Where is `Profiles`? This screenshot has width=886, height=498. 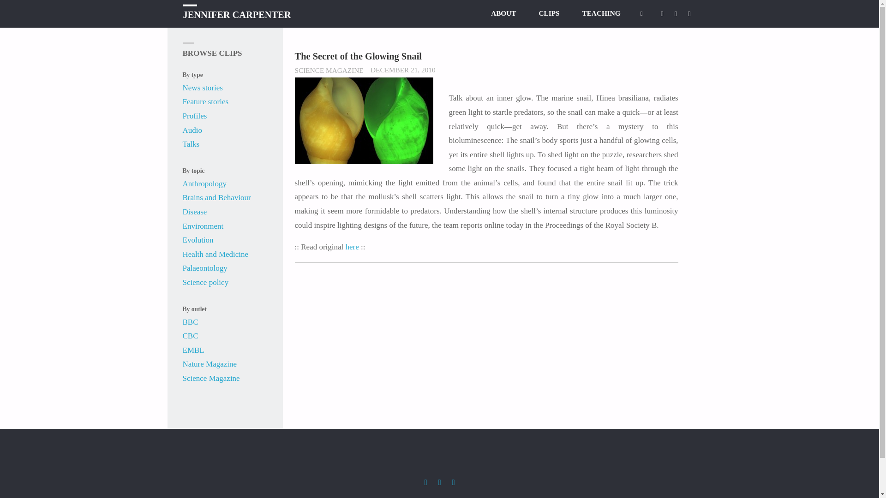
Profiles is located at coordinates (195, 116).